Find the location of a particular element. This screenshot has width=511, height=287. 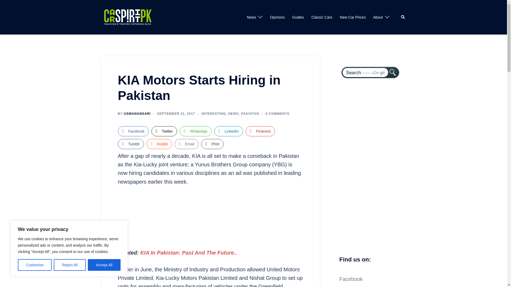

KIA In Pakistan: Past And The Future.. is located at coordinates (188, 252).